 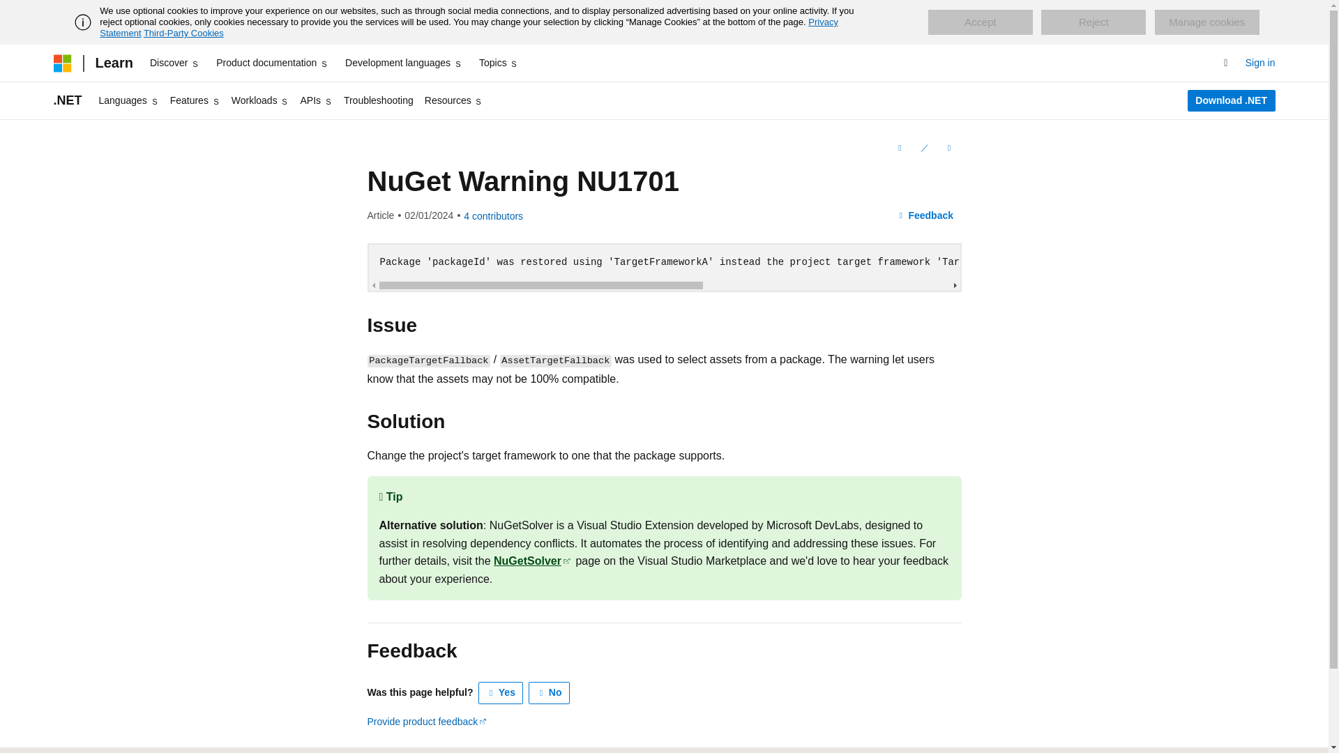 What do you see at coordinates (195, 100) in the screenshot?
I see `Features` at bounding box center [195, 100].